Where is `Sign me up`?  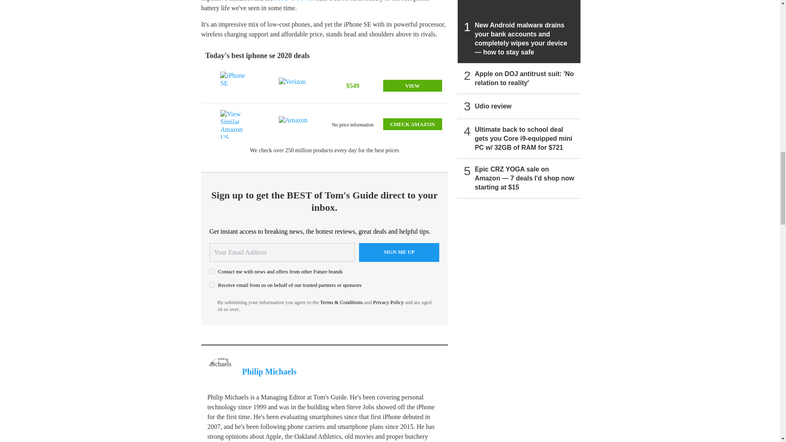
Sign me up is located at coordinates (399, 253).